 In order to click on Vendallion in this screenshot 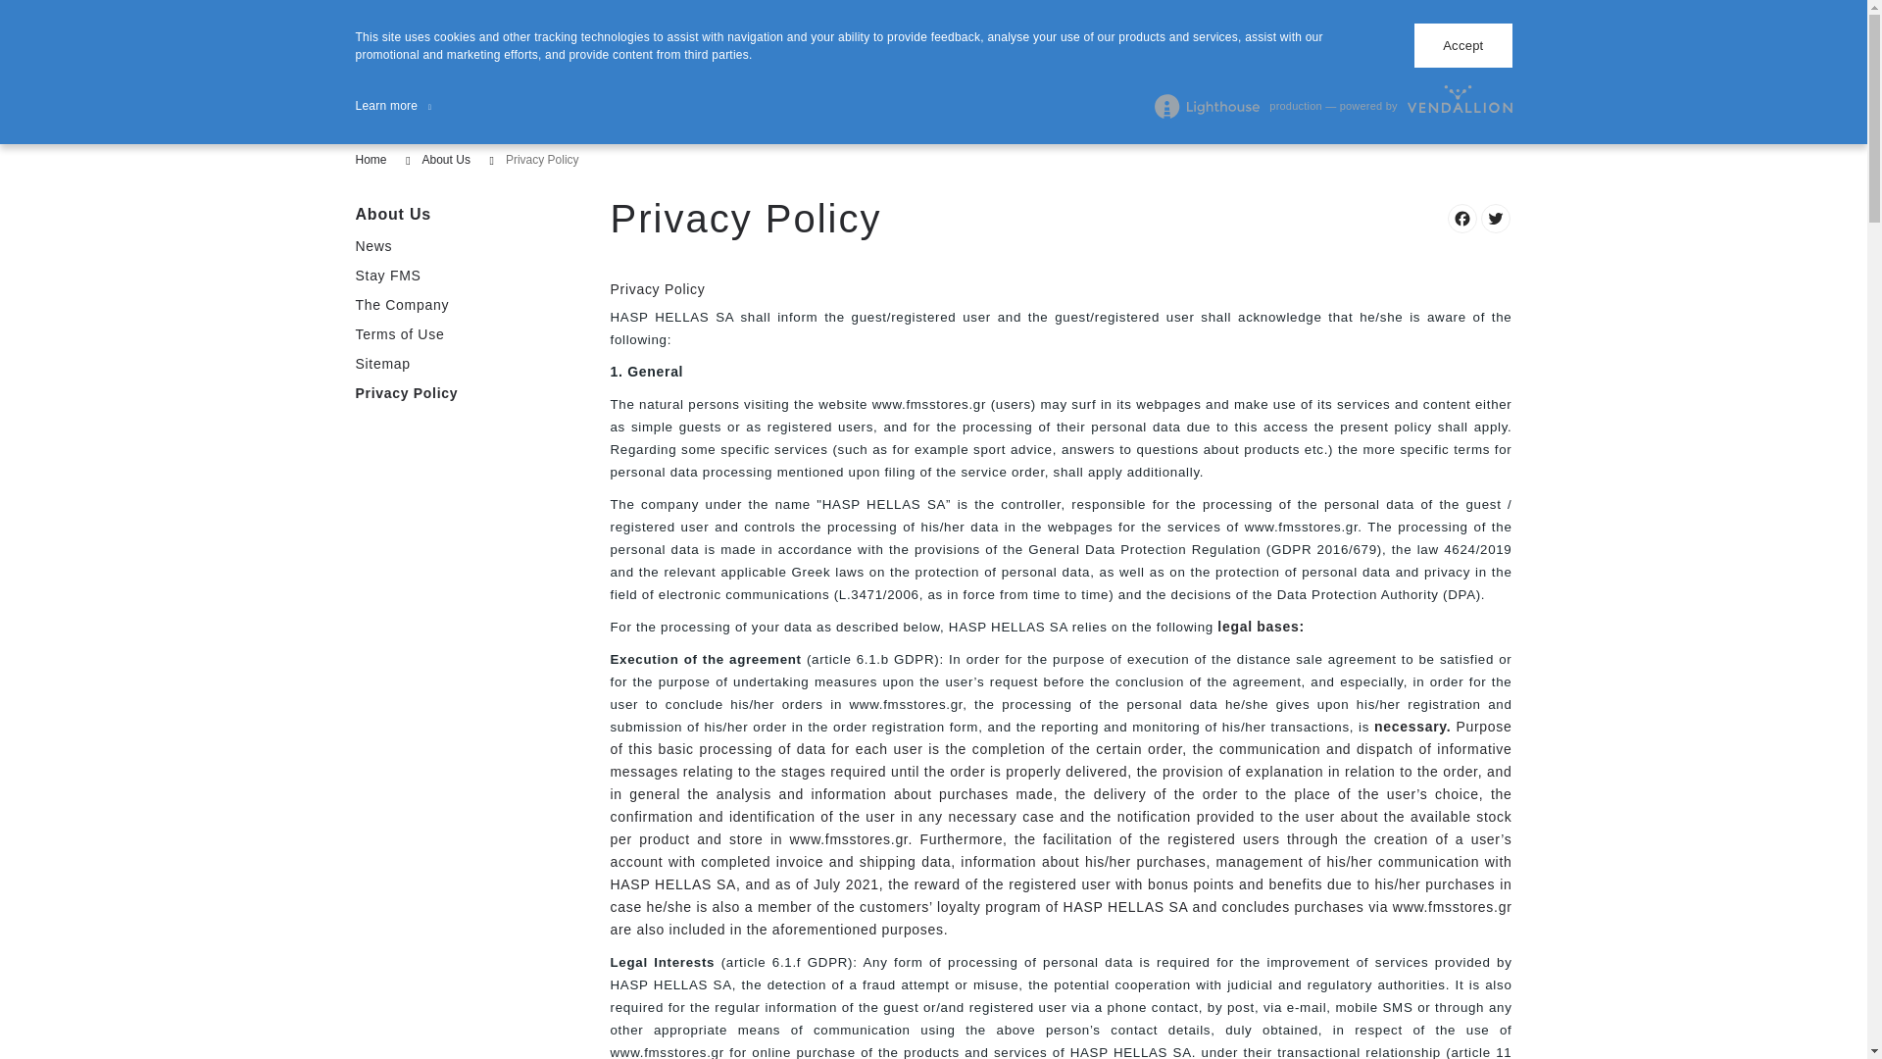, I will do `click(1461, 106)`.